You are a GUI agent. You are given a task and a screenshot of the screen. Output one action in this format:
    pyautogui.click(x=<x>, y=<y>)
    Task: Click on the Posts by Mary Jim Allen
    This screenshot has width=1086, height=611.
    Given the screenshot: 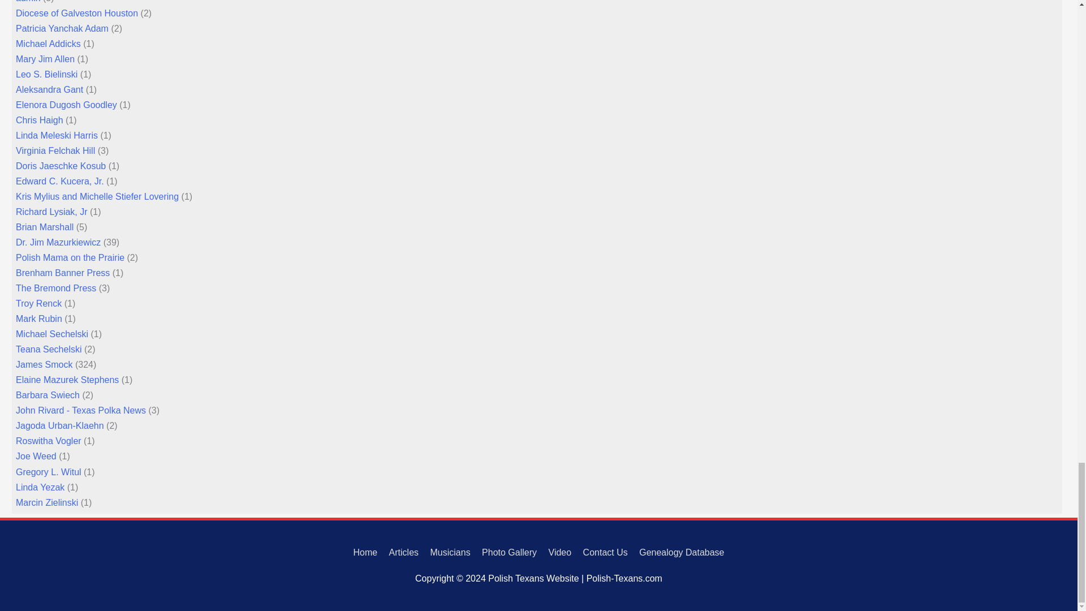 What is the action you would take?
    pyautogui.click(x=45, y=59)
    